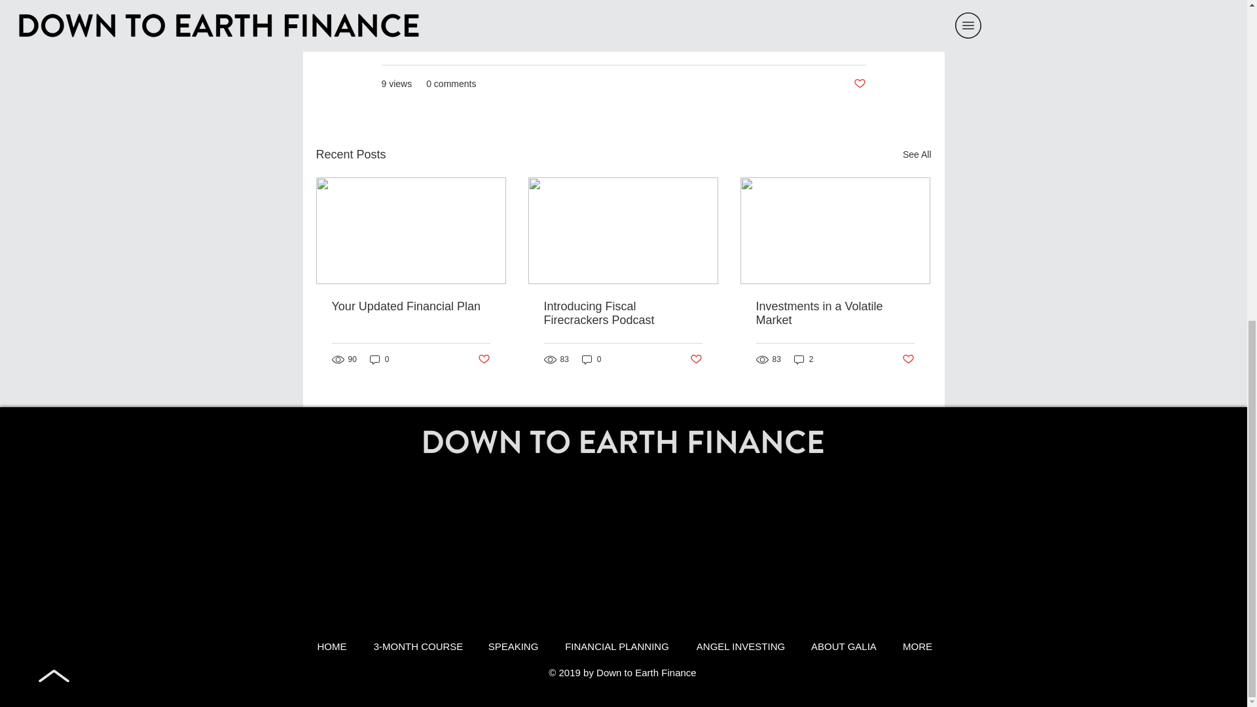  I want to click on 3-MONTH COURSE, so click(417, 647).